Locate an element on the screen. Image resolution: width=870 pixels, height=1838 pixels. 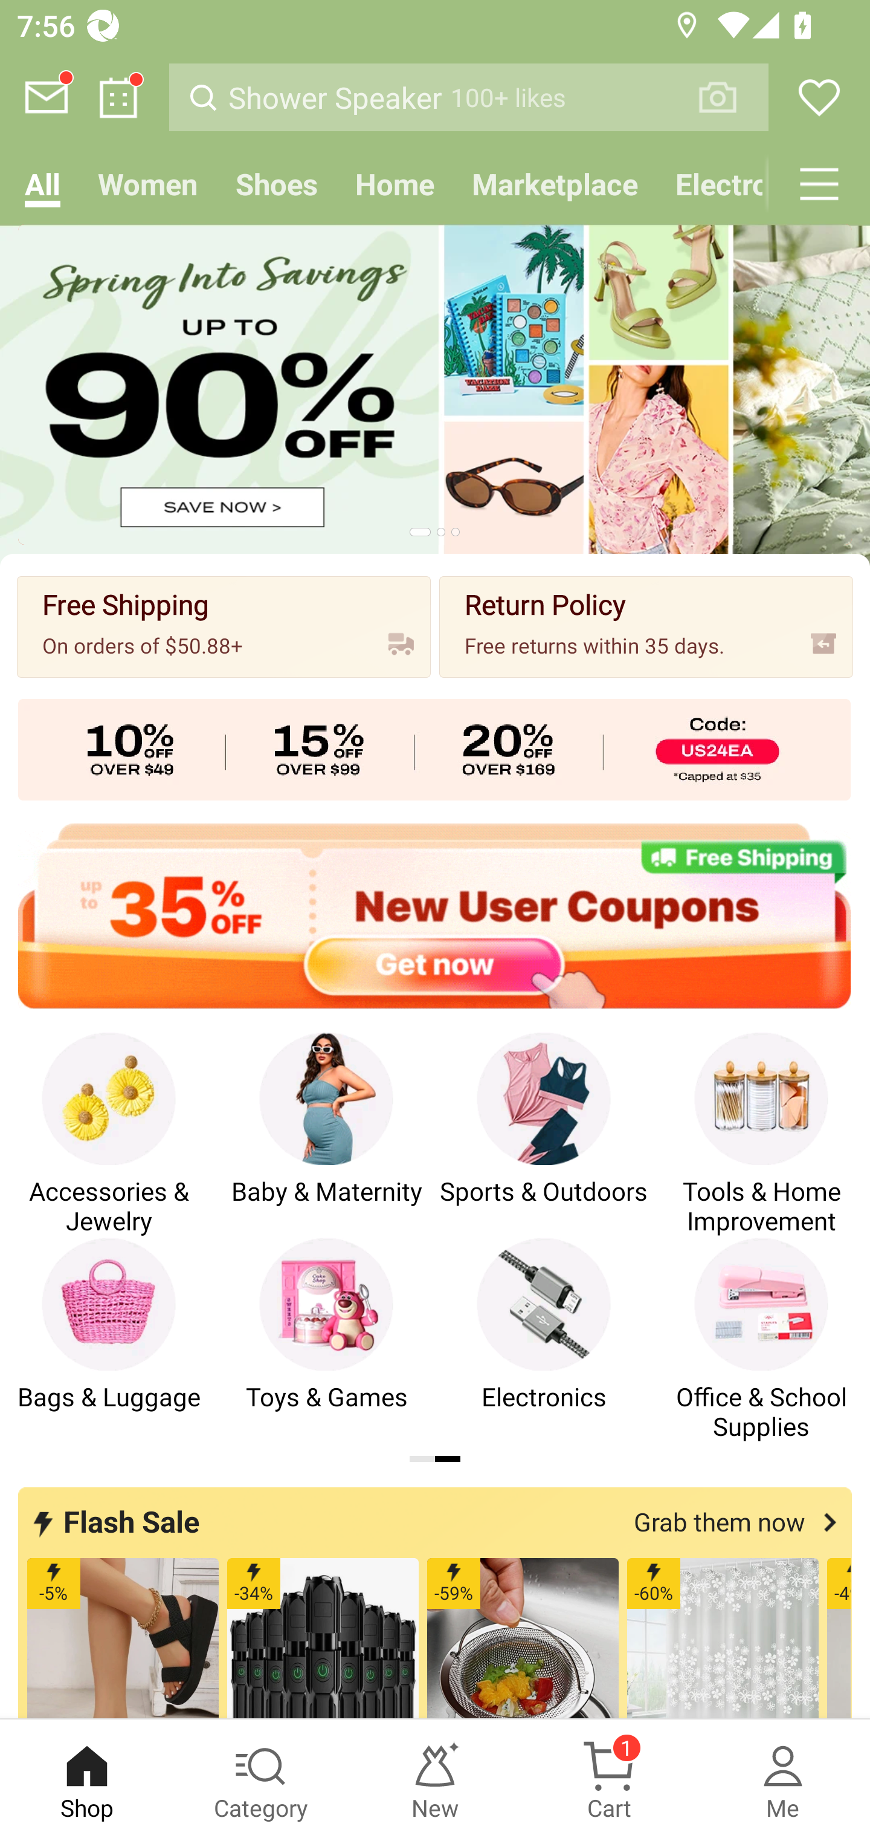
Marketplace is located at coordinates (555, 184).